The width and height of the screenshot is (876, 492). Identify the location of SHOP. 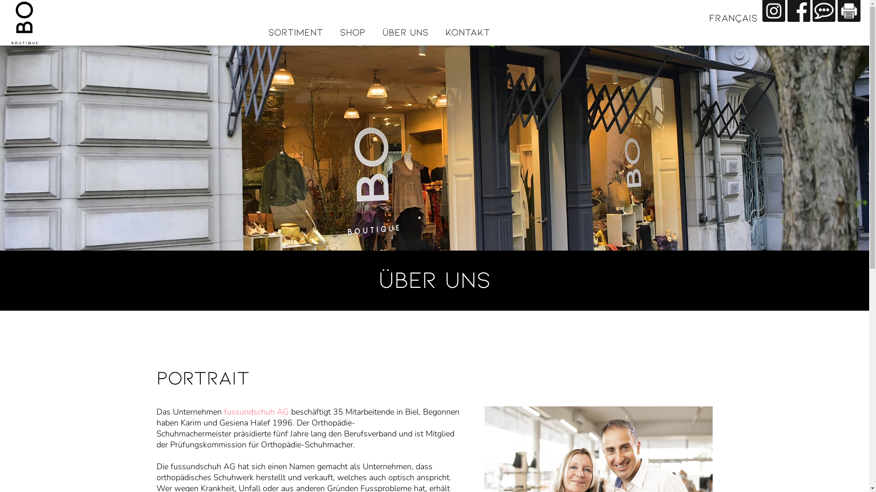
(352, 32).